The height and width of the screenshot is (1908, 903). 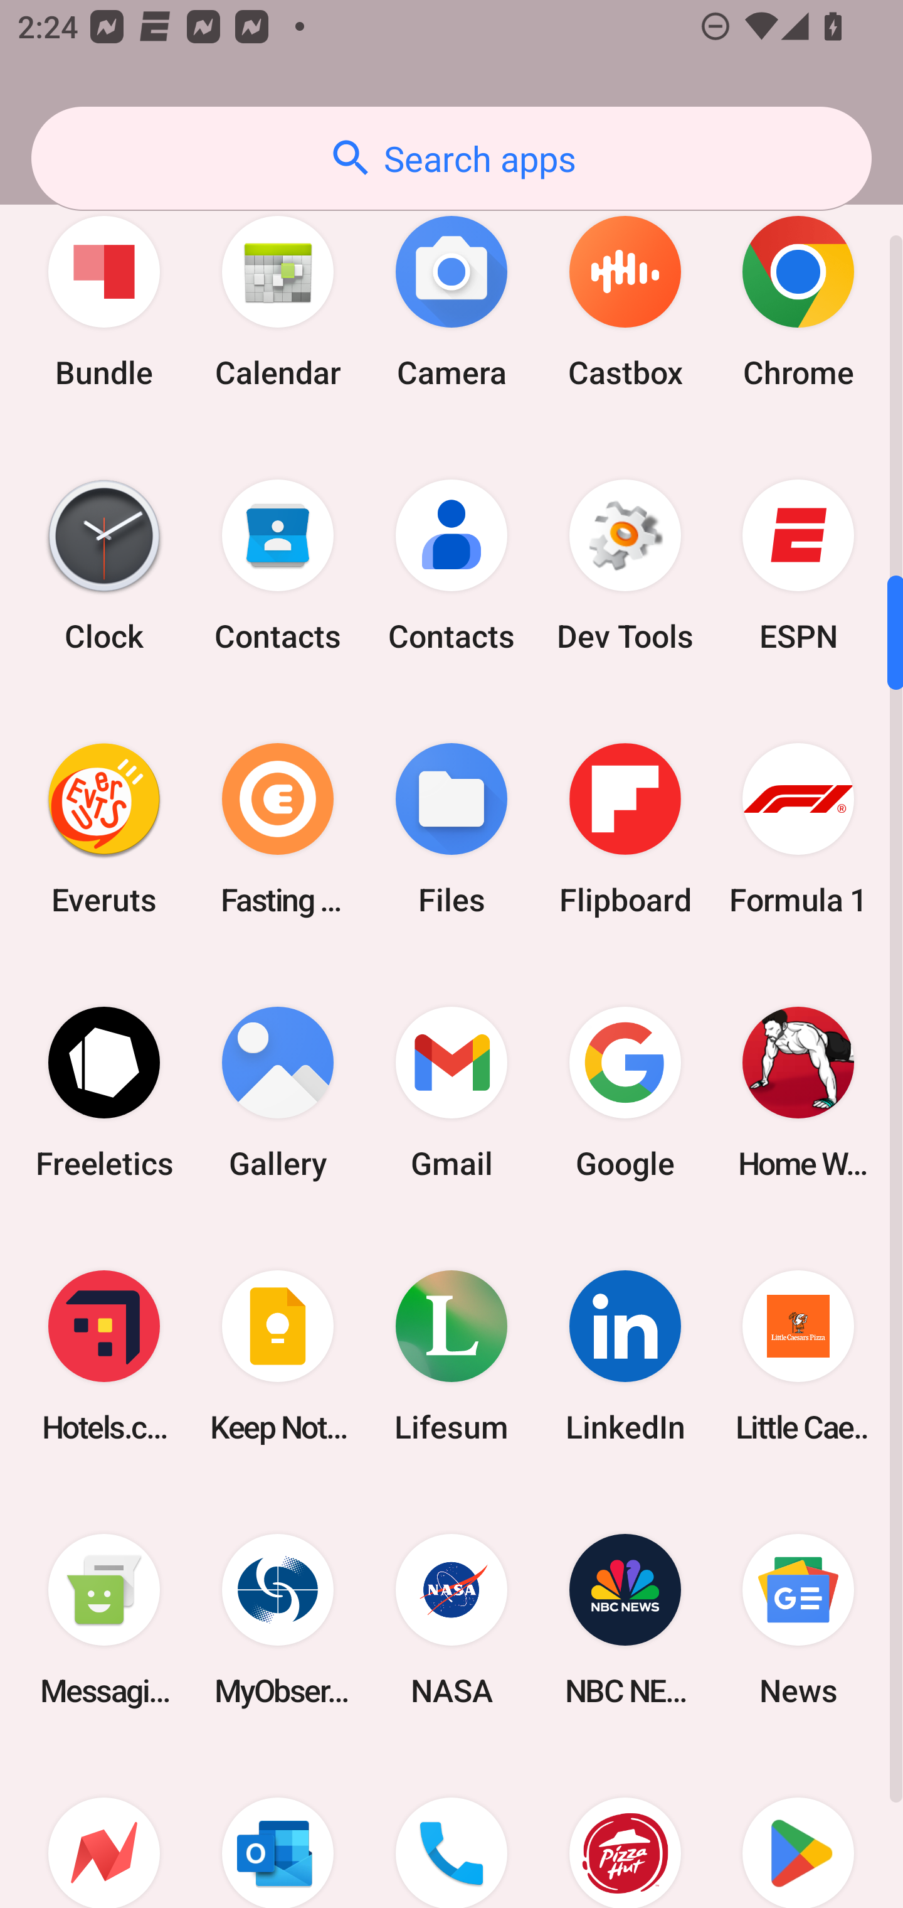 What do you see at coordinates (104, 565) in the screenshot?
I see `Clock` at bounding box center [104, 565].